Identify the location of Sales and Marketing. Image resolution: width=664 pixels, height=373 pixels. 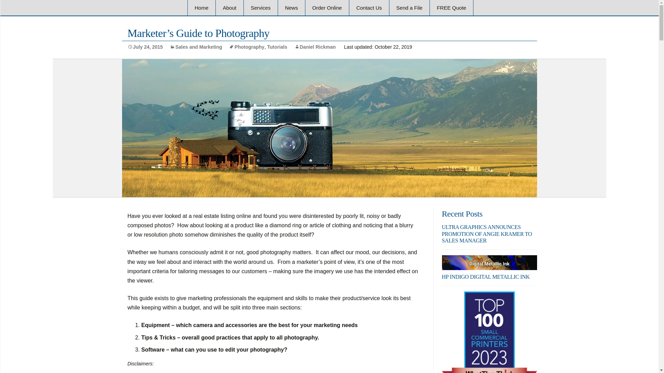
(196, 47).